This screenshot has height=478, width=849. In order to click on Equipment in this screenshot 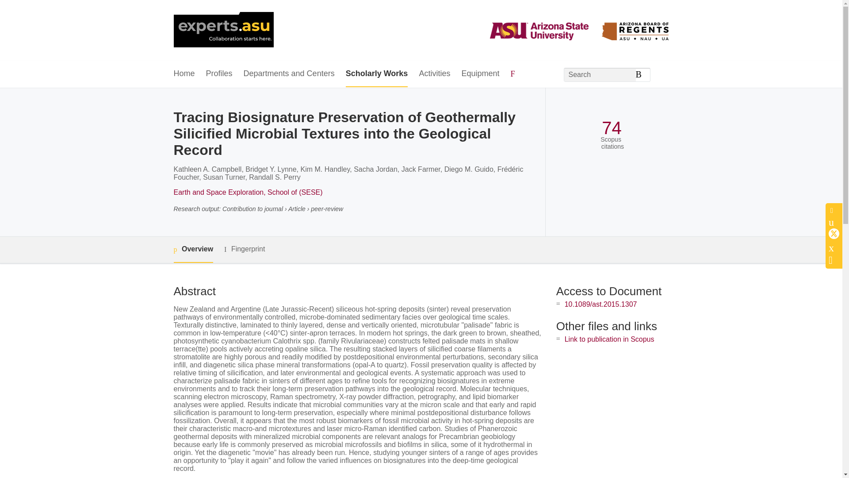, I will do `click(480, 74)`.